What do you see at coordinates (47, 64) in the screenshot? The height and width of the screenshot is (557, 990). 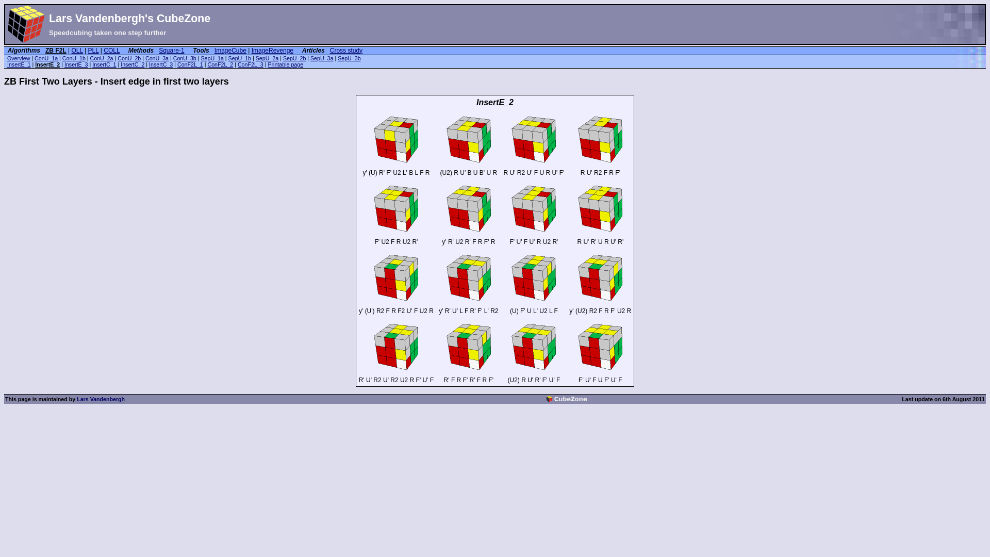 I see `InsertE_2` at bounding box center [47, 64].